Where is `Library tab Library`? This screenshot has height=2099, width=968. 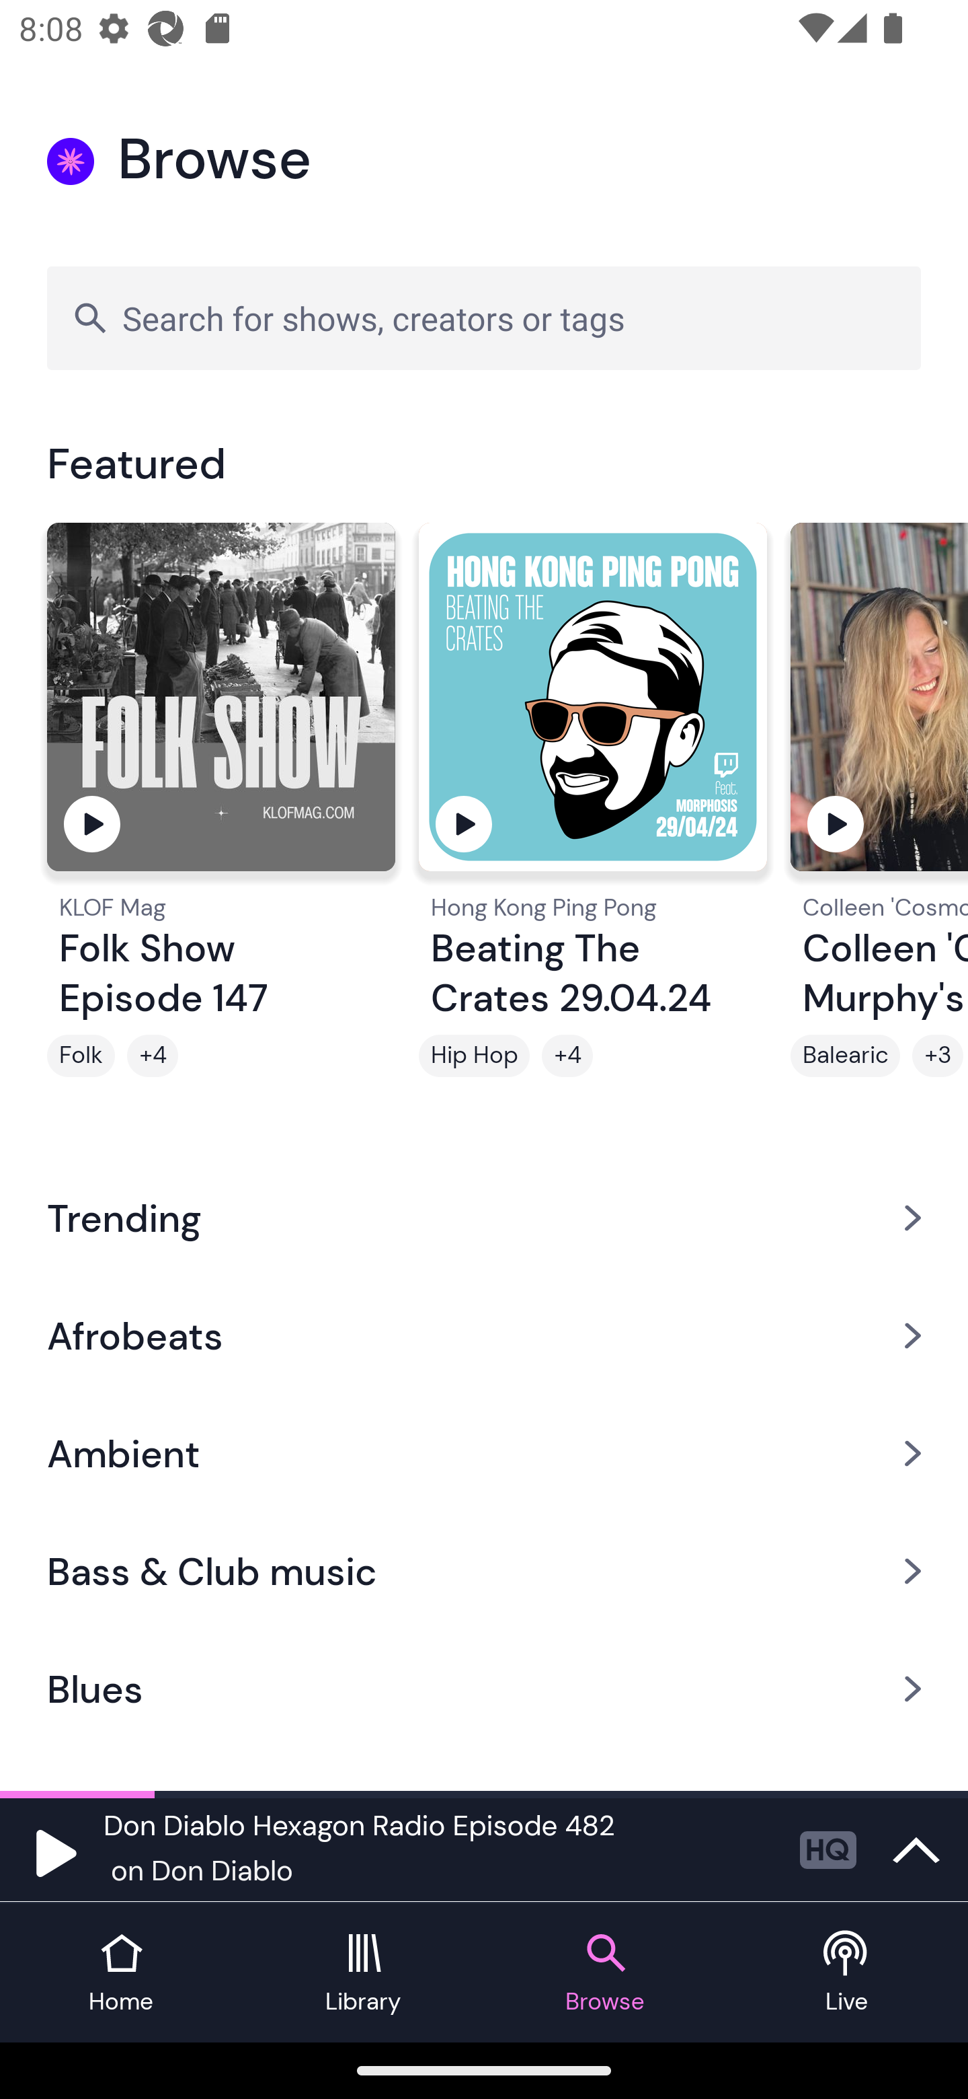
Library tab Library is located at coordinates (363, 1973).